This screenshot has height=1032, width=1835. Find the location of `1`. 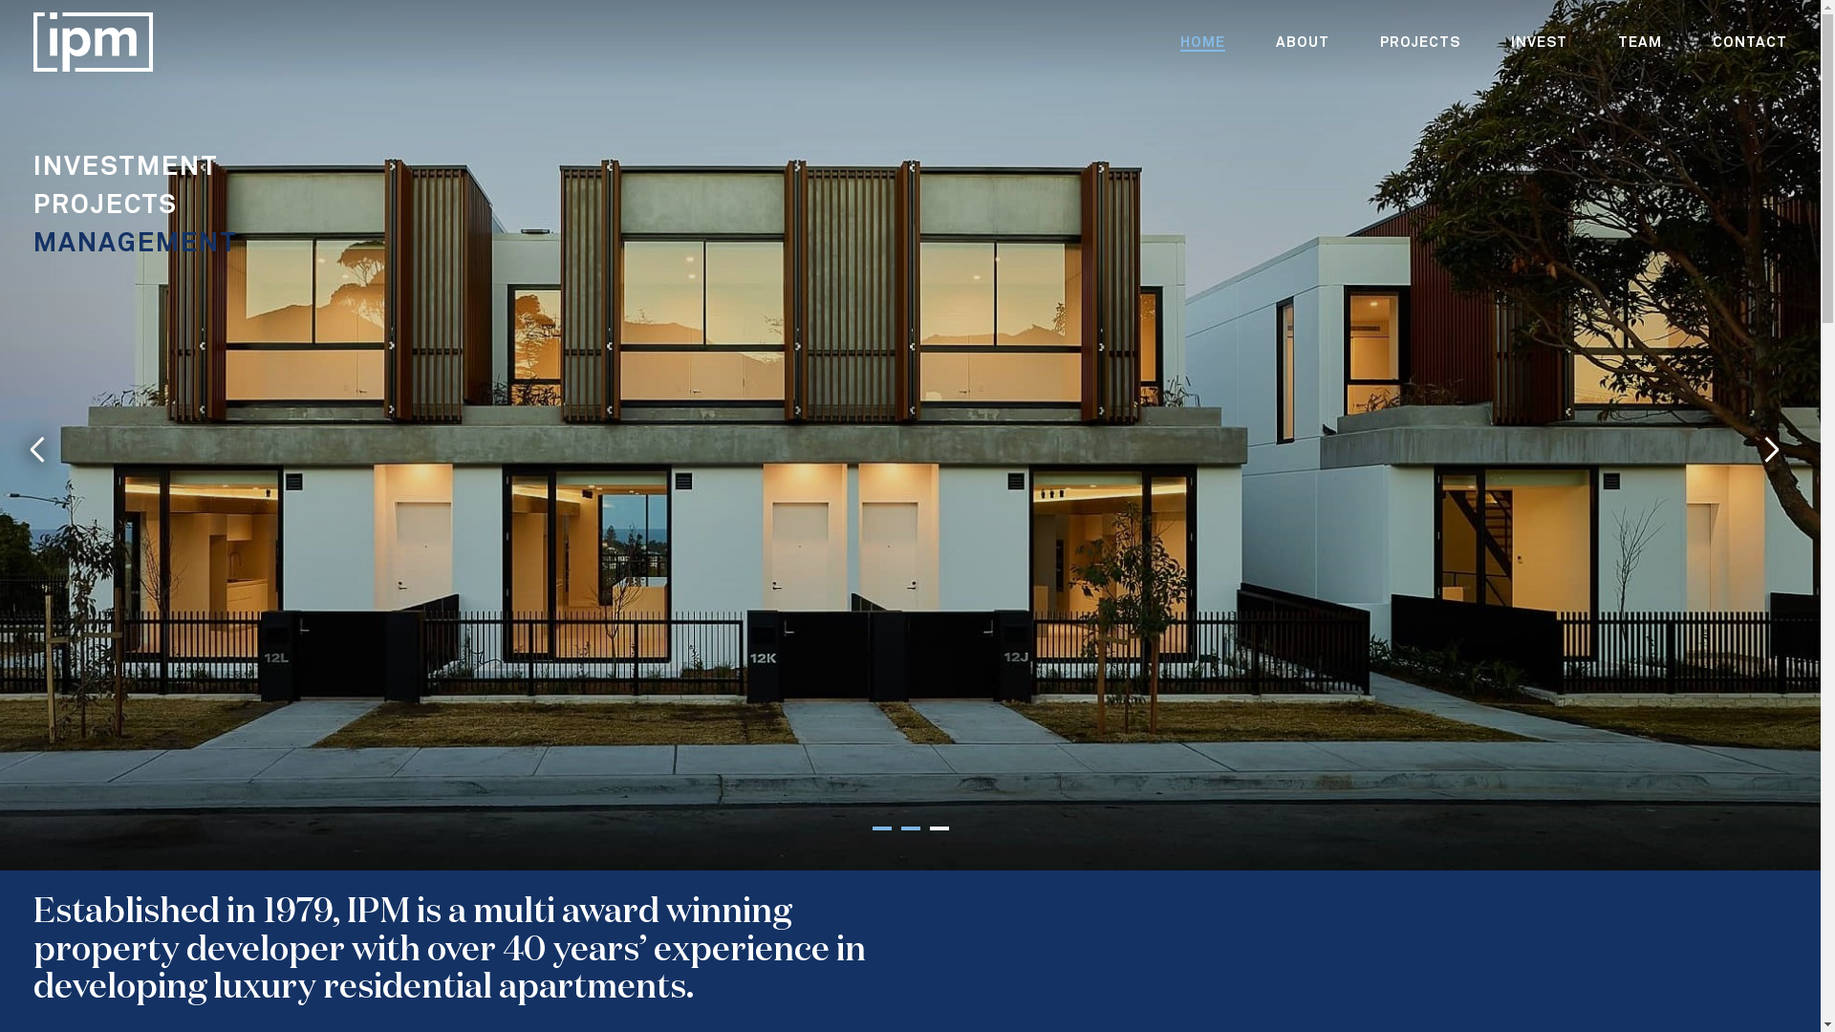

1 is located at coordinates (881, 828).